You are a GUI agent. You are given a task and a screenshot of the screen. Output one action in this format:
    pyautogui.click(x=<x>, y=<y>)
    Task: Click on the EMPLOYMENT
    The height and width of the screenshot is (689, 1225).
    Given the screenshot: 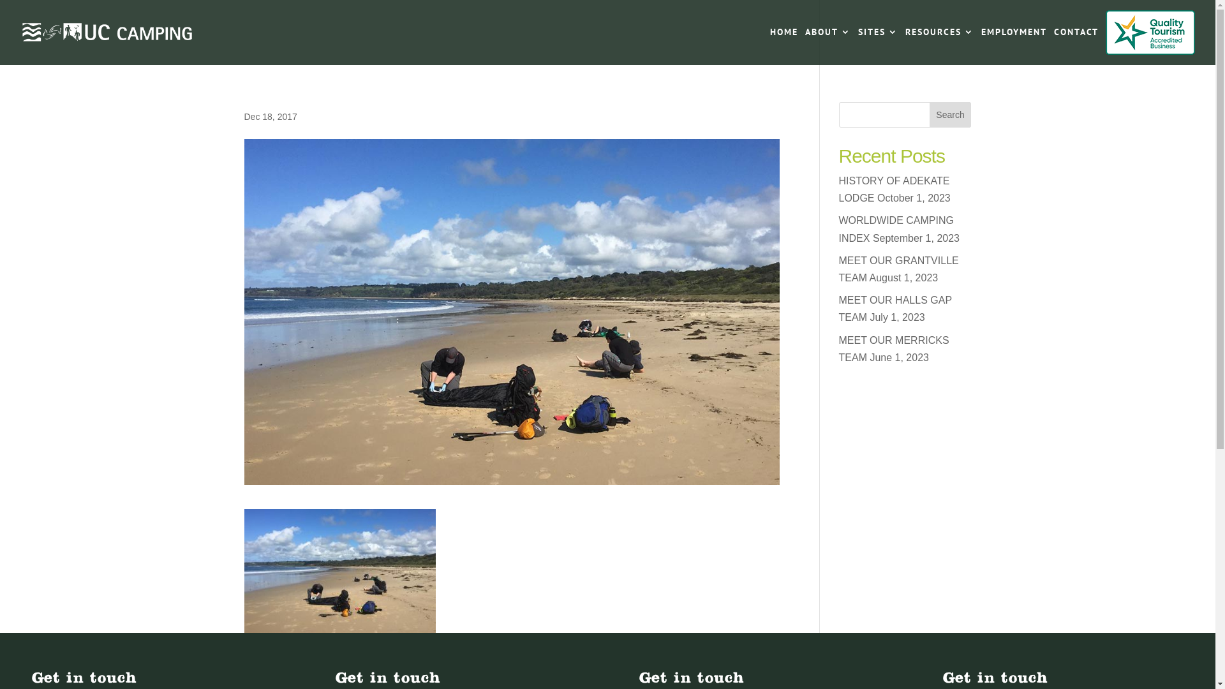 What is the action you would take?
    pyautogui.click(x=1014, y=36)
    